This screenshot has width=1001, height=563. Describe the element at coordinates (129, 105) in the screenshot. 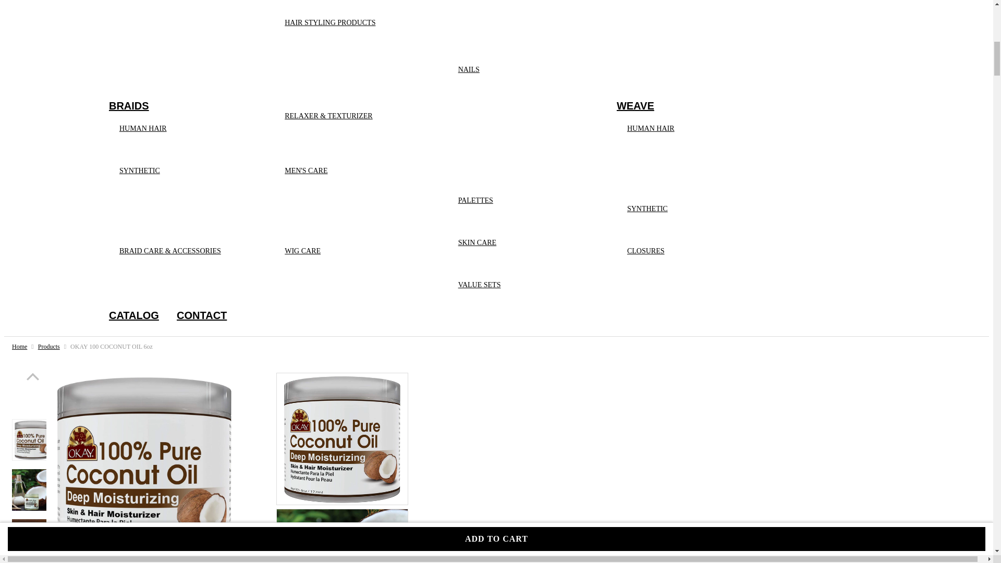

I see `BRAIDS` at that location.